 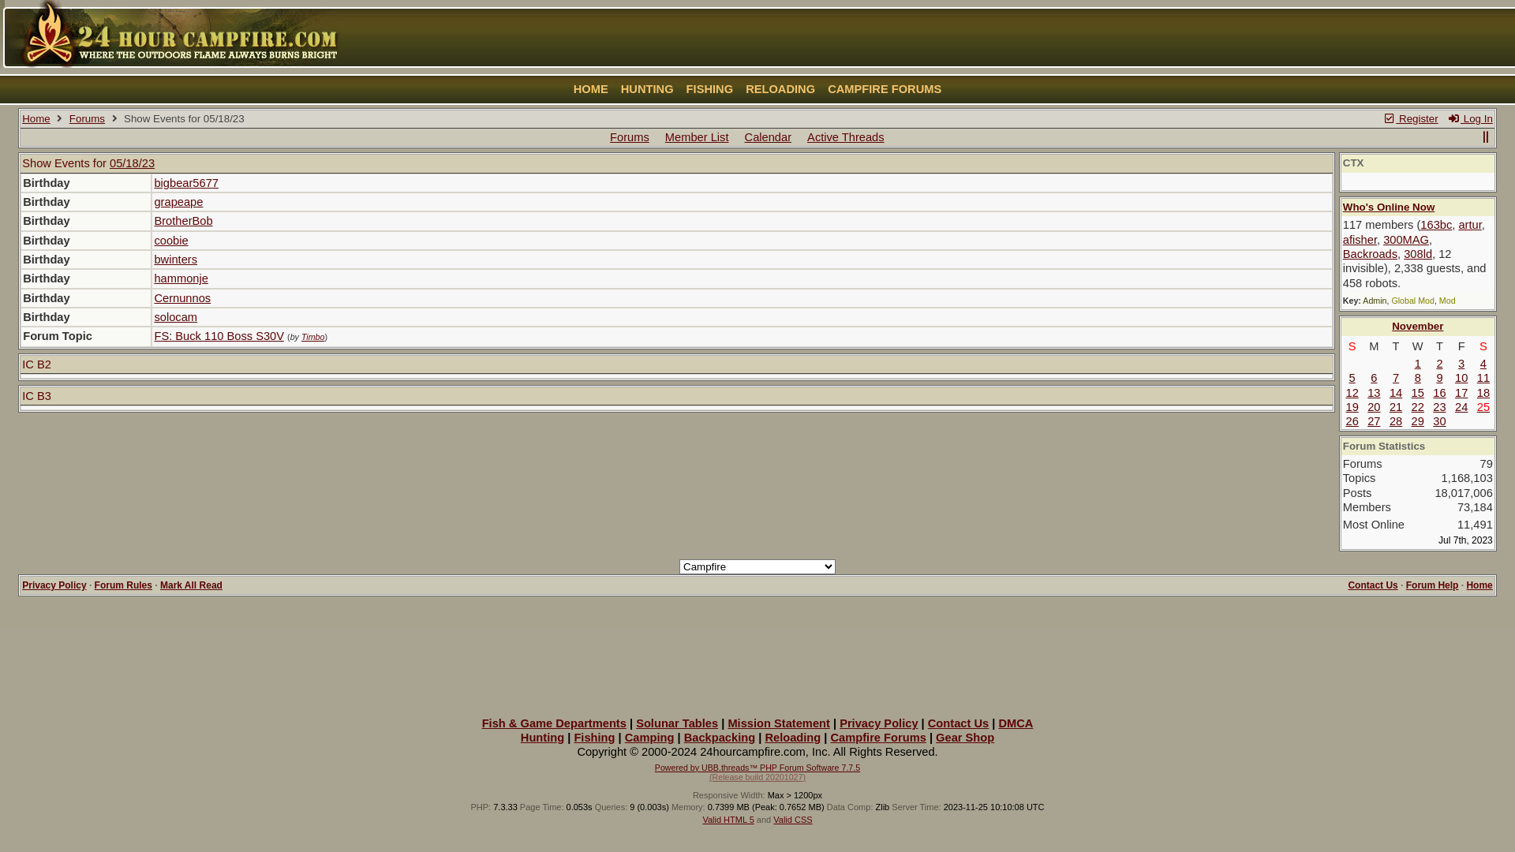 I want to click on 15, so click(x=1418, y=393).